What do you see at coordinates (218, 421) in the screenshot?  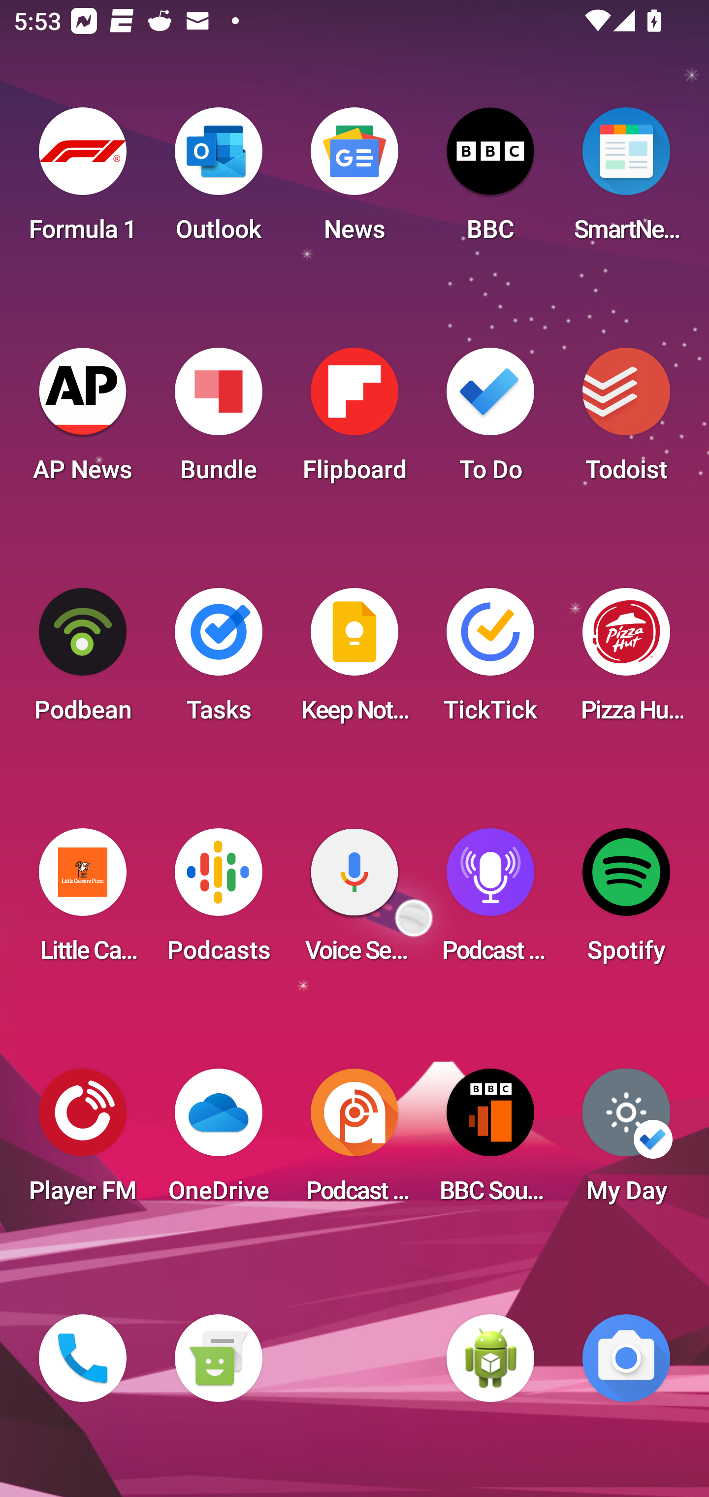 I see `Bundle` at bounding box center [218, 421].